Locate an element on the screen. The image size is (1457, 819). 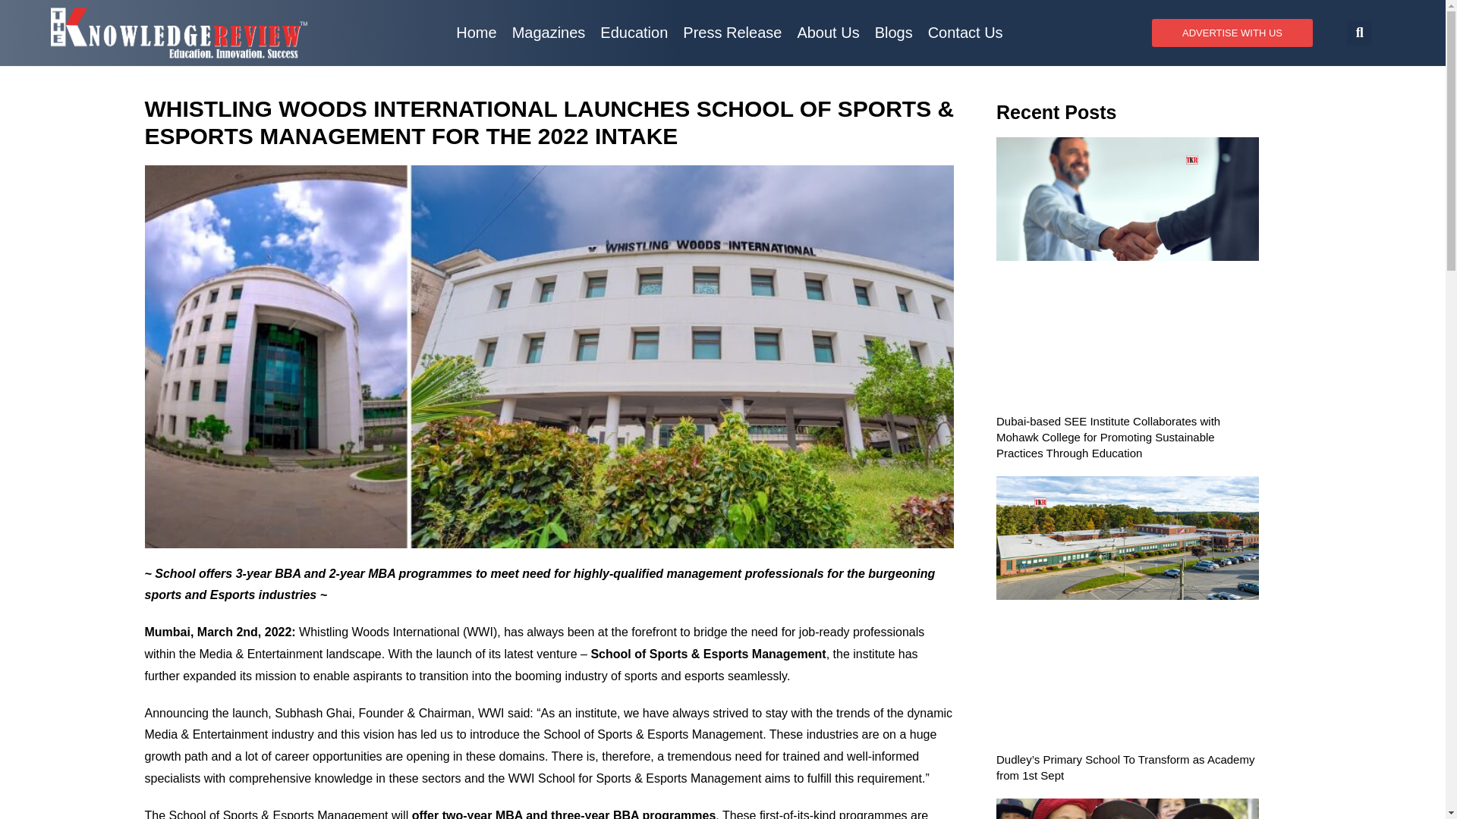
Magazines is located at coordinates (548, 32).